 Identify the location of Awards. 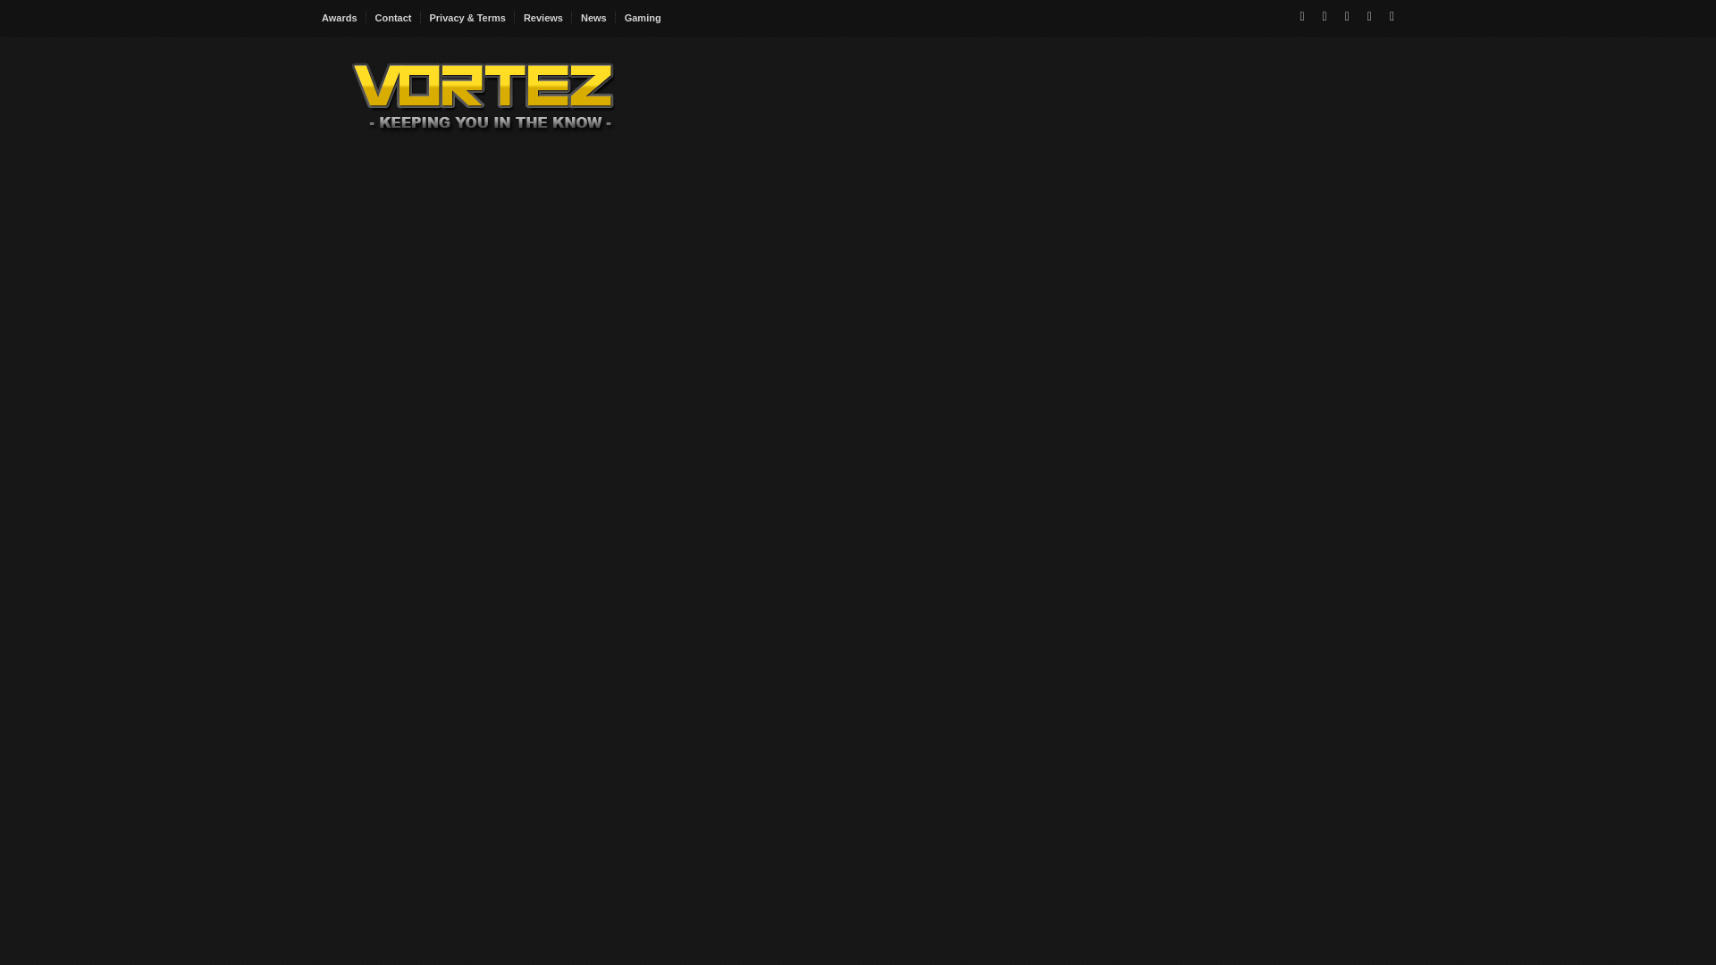
(344, 18).